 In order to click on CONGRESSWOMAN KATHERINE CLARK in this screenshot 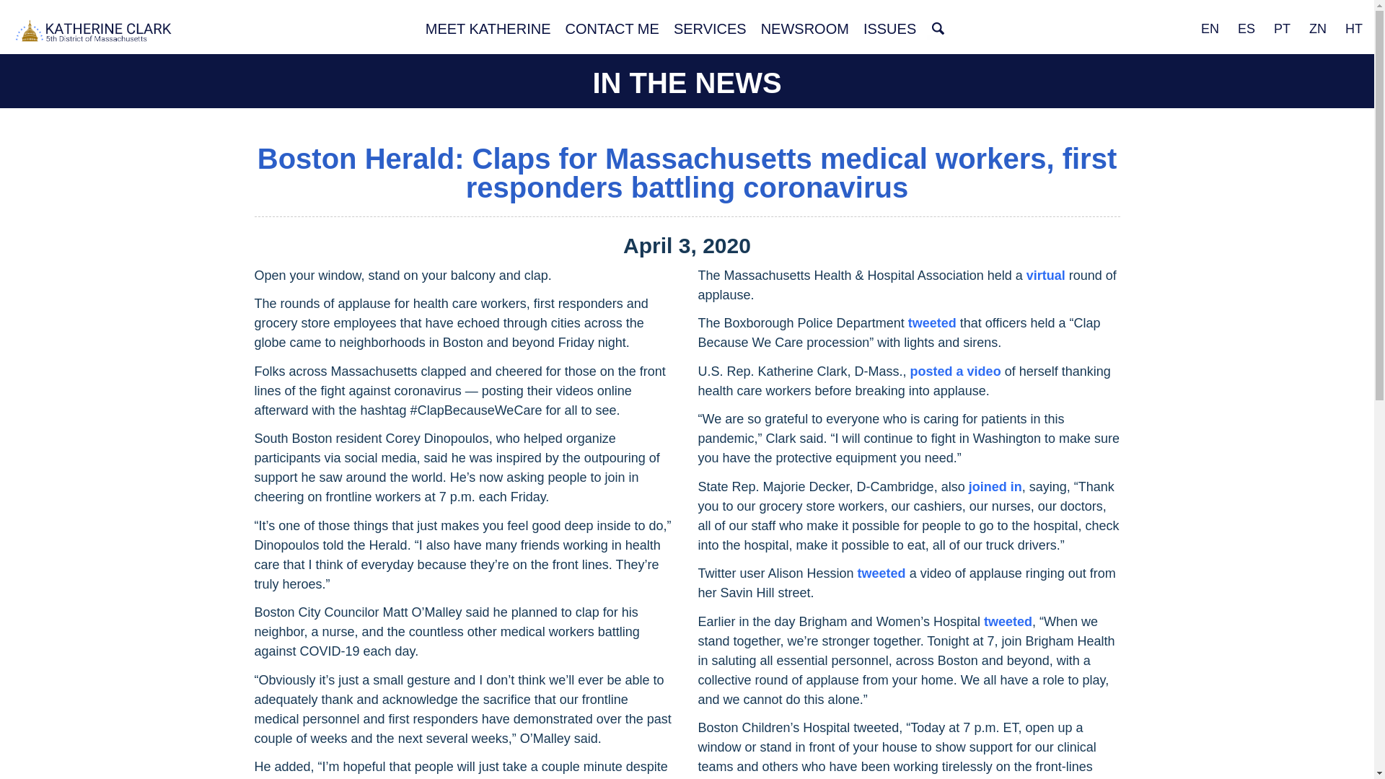, I will do `click(94, 32)`.